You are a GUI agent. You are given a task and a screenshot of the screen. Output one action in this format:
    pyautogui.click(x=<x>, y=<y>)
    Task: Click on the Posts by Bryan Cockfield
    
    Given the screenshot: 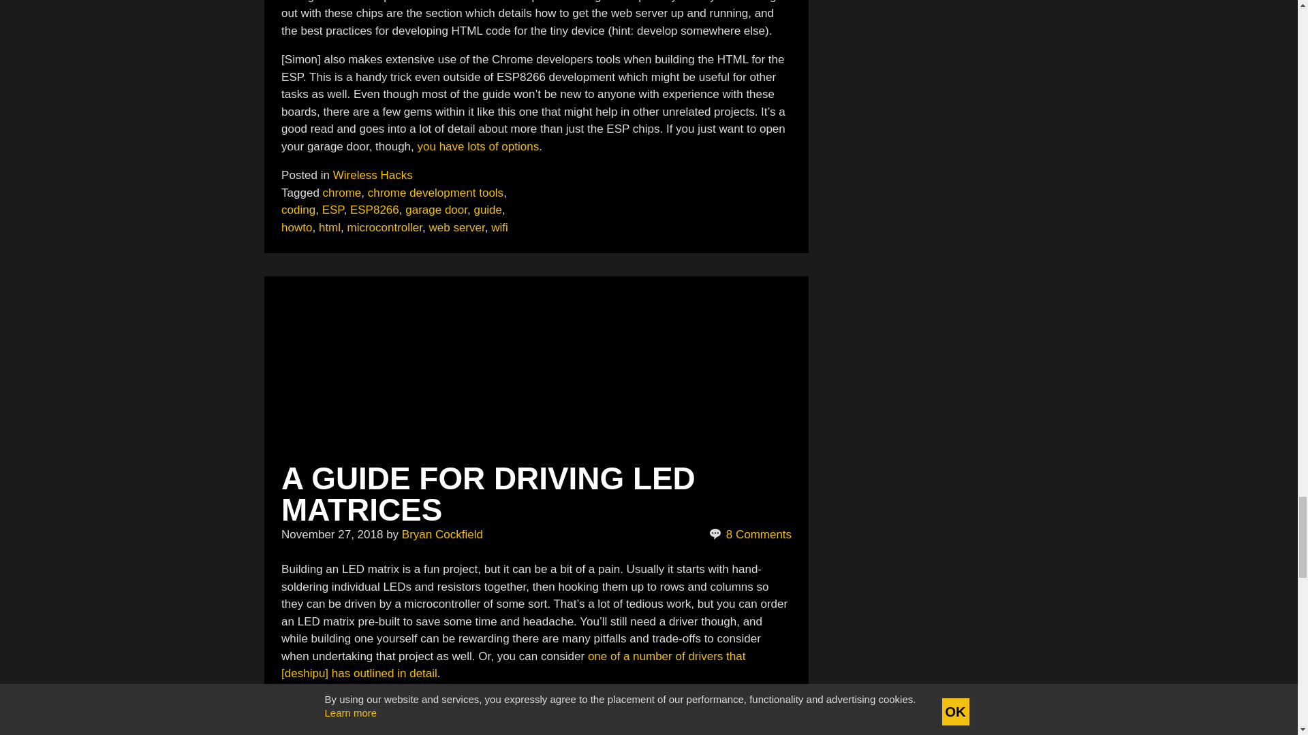 What is the action you would take?
    pyautogui.click(x=441, y=534)
    